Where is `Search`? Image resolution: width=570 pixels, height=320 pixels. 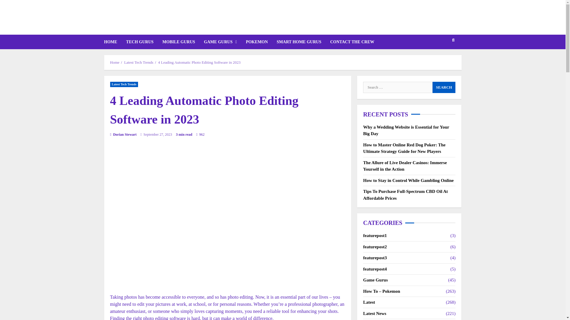 Search is located at coordinates (444, 87).